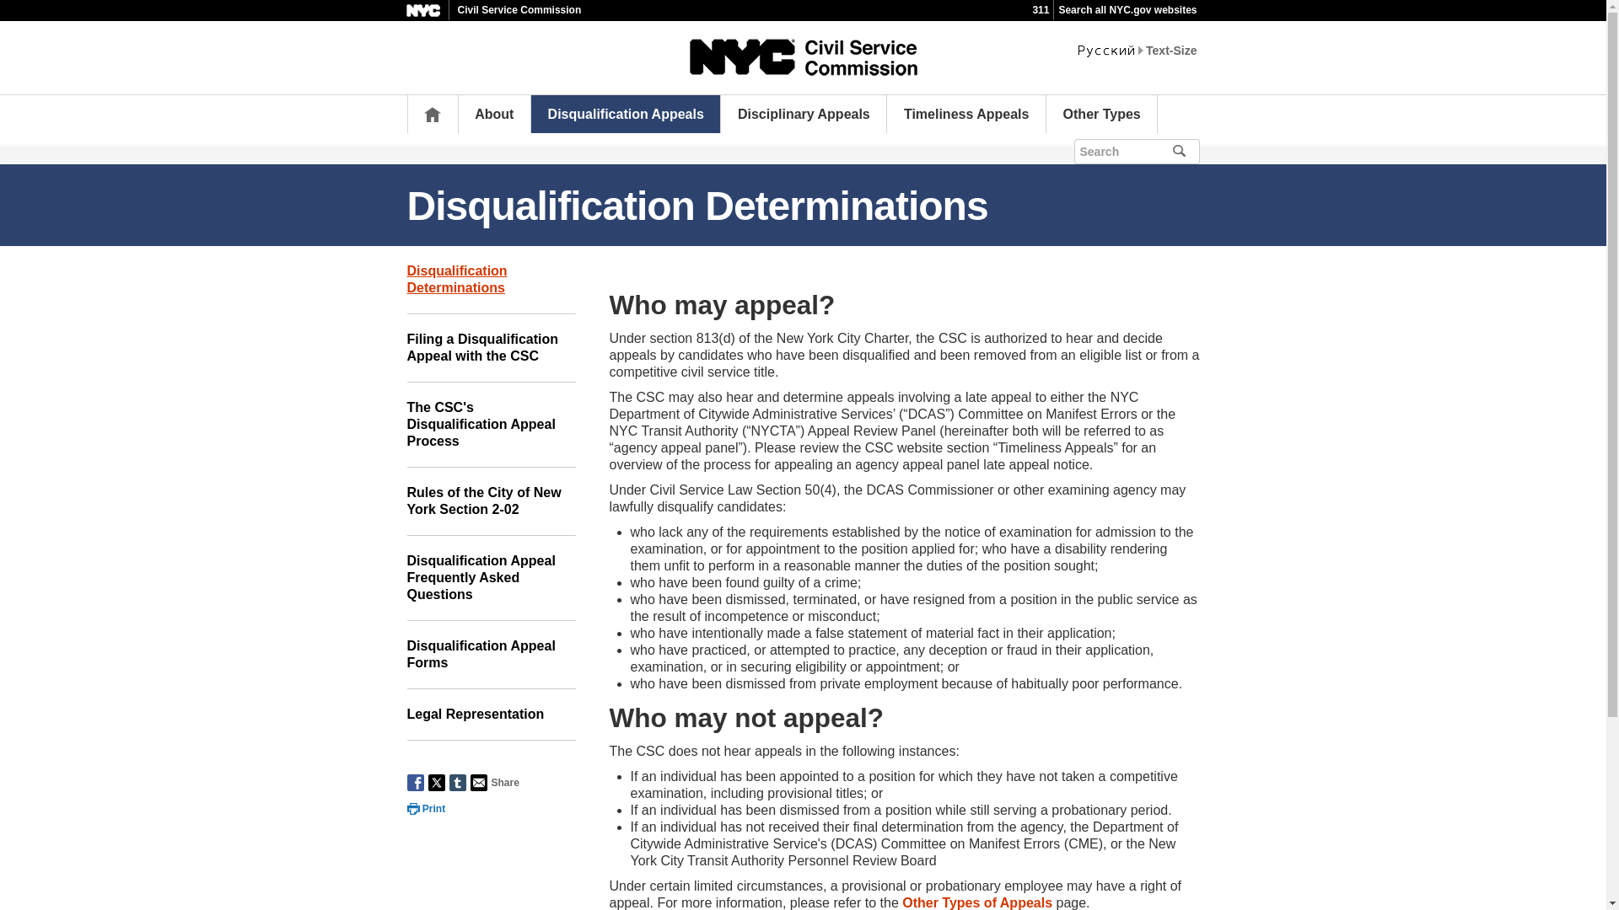 The width and height of the screenshot is (1619, 910). What do you see at coordinates (490, 502) in the screenshot?
I see `Rules of the City of New York Section 2-02` at bounding box center [490, 502].